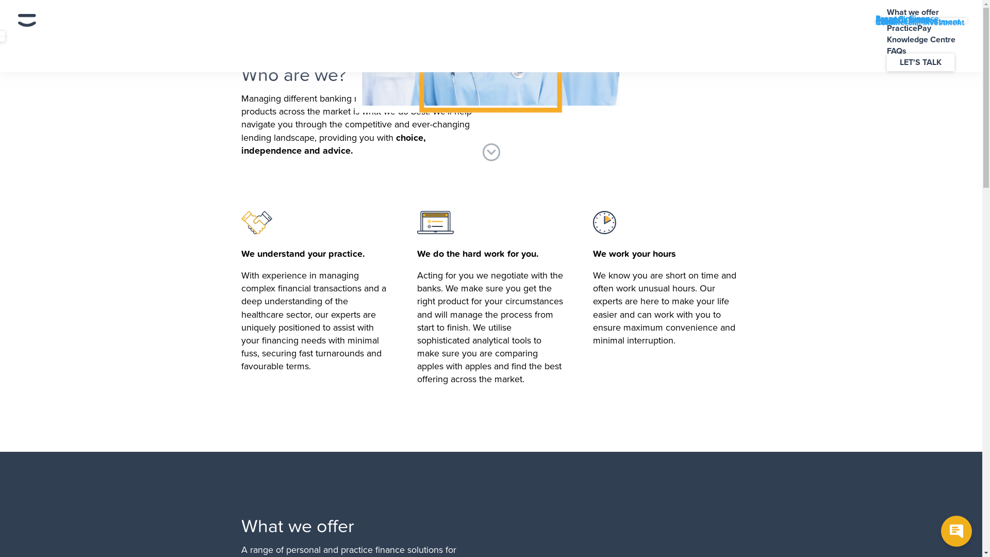  Describe the element at coordinates (902, 20) in the screenshot. I see `For your home` at that location.